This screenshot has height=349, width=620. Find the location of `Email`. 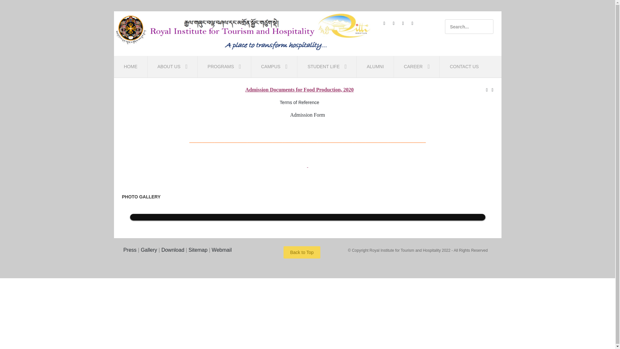

Email is located at coordinates (492, 90).